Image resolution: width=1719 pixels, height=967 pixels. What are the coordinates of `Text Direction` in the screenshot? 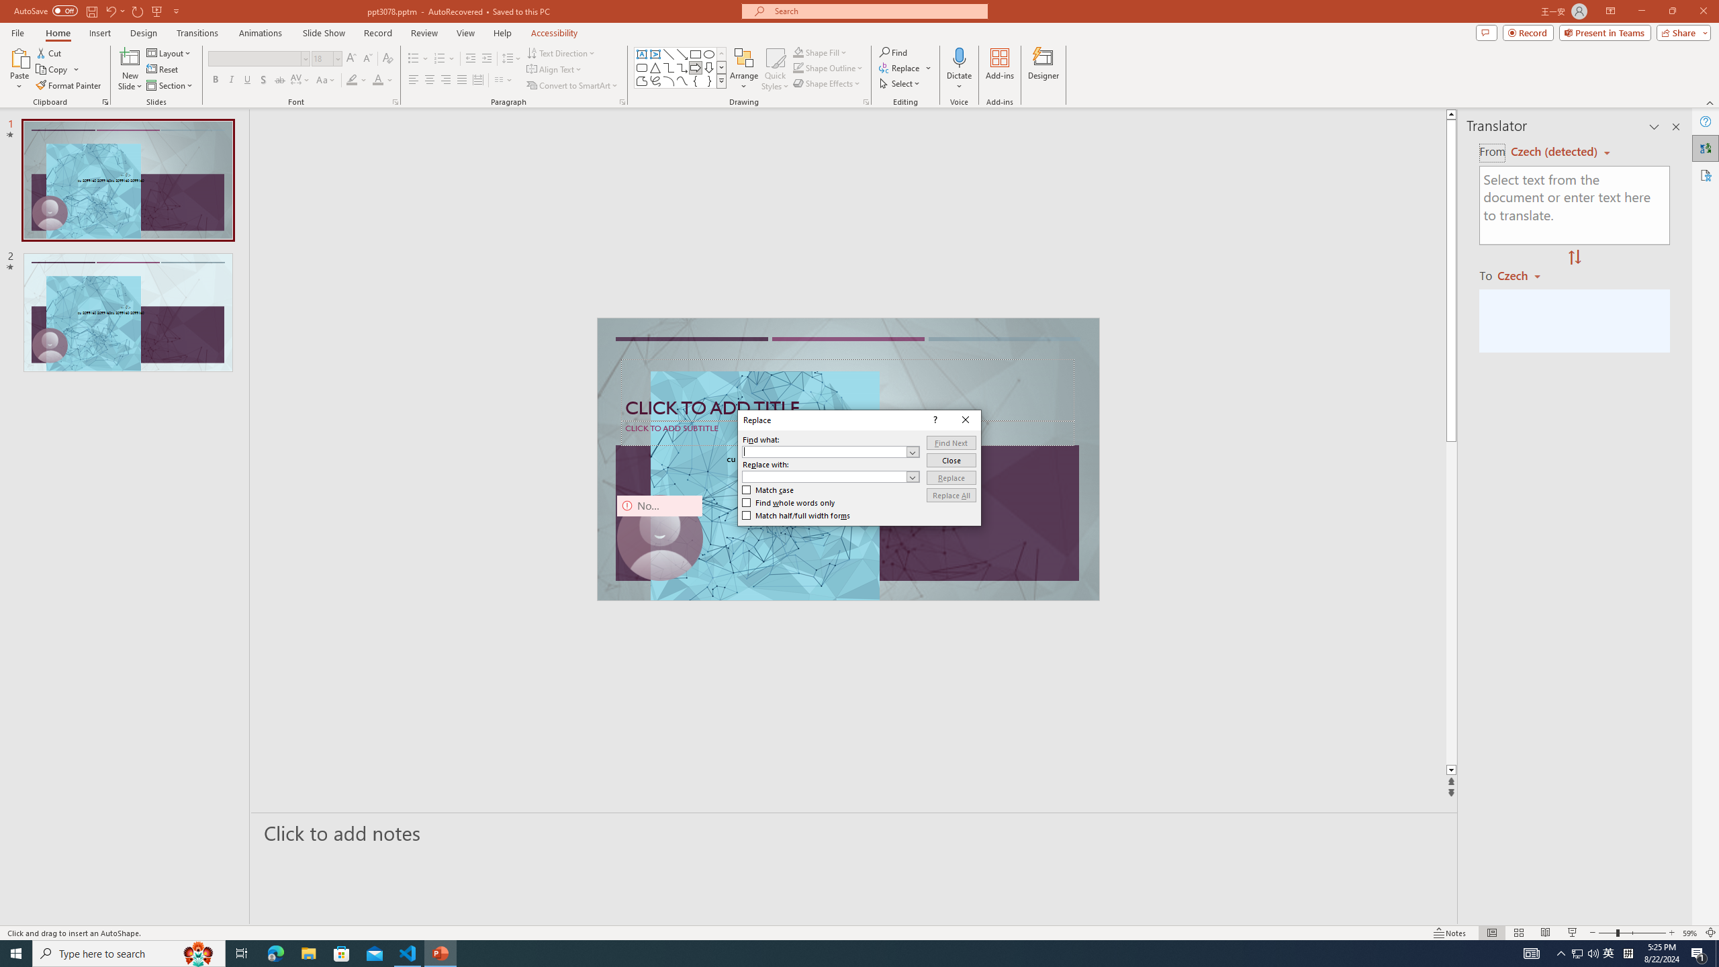 It's located at (561, 52).